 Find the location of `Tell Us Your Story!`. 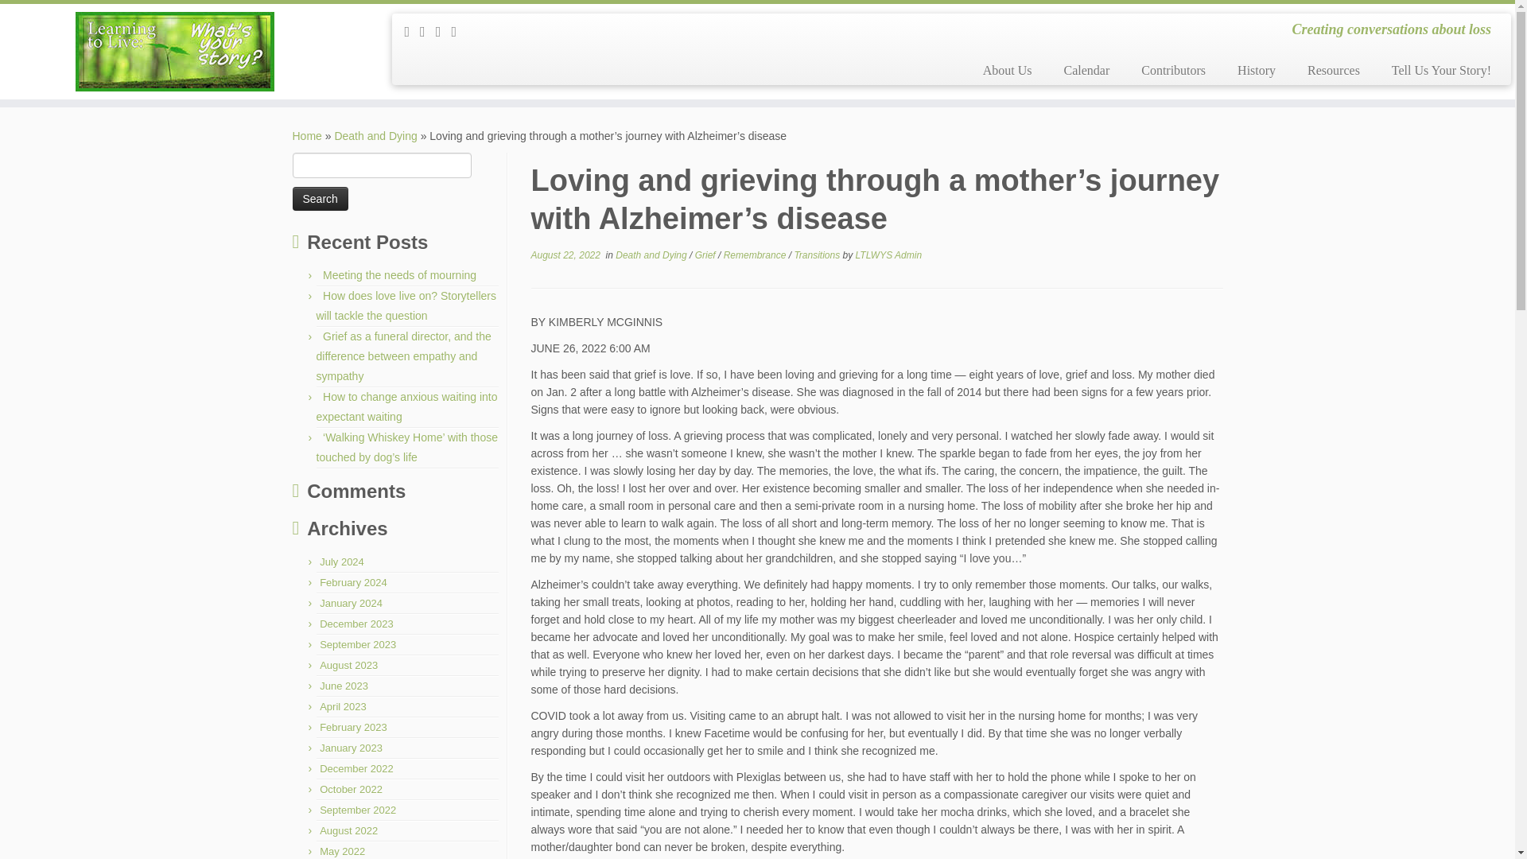

Tell Us Your Story! is located at coordinates (1433, 70).